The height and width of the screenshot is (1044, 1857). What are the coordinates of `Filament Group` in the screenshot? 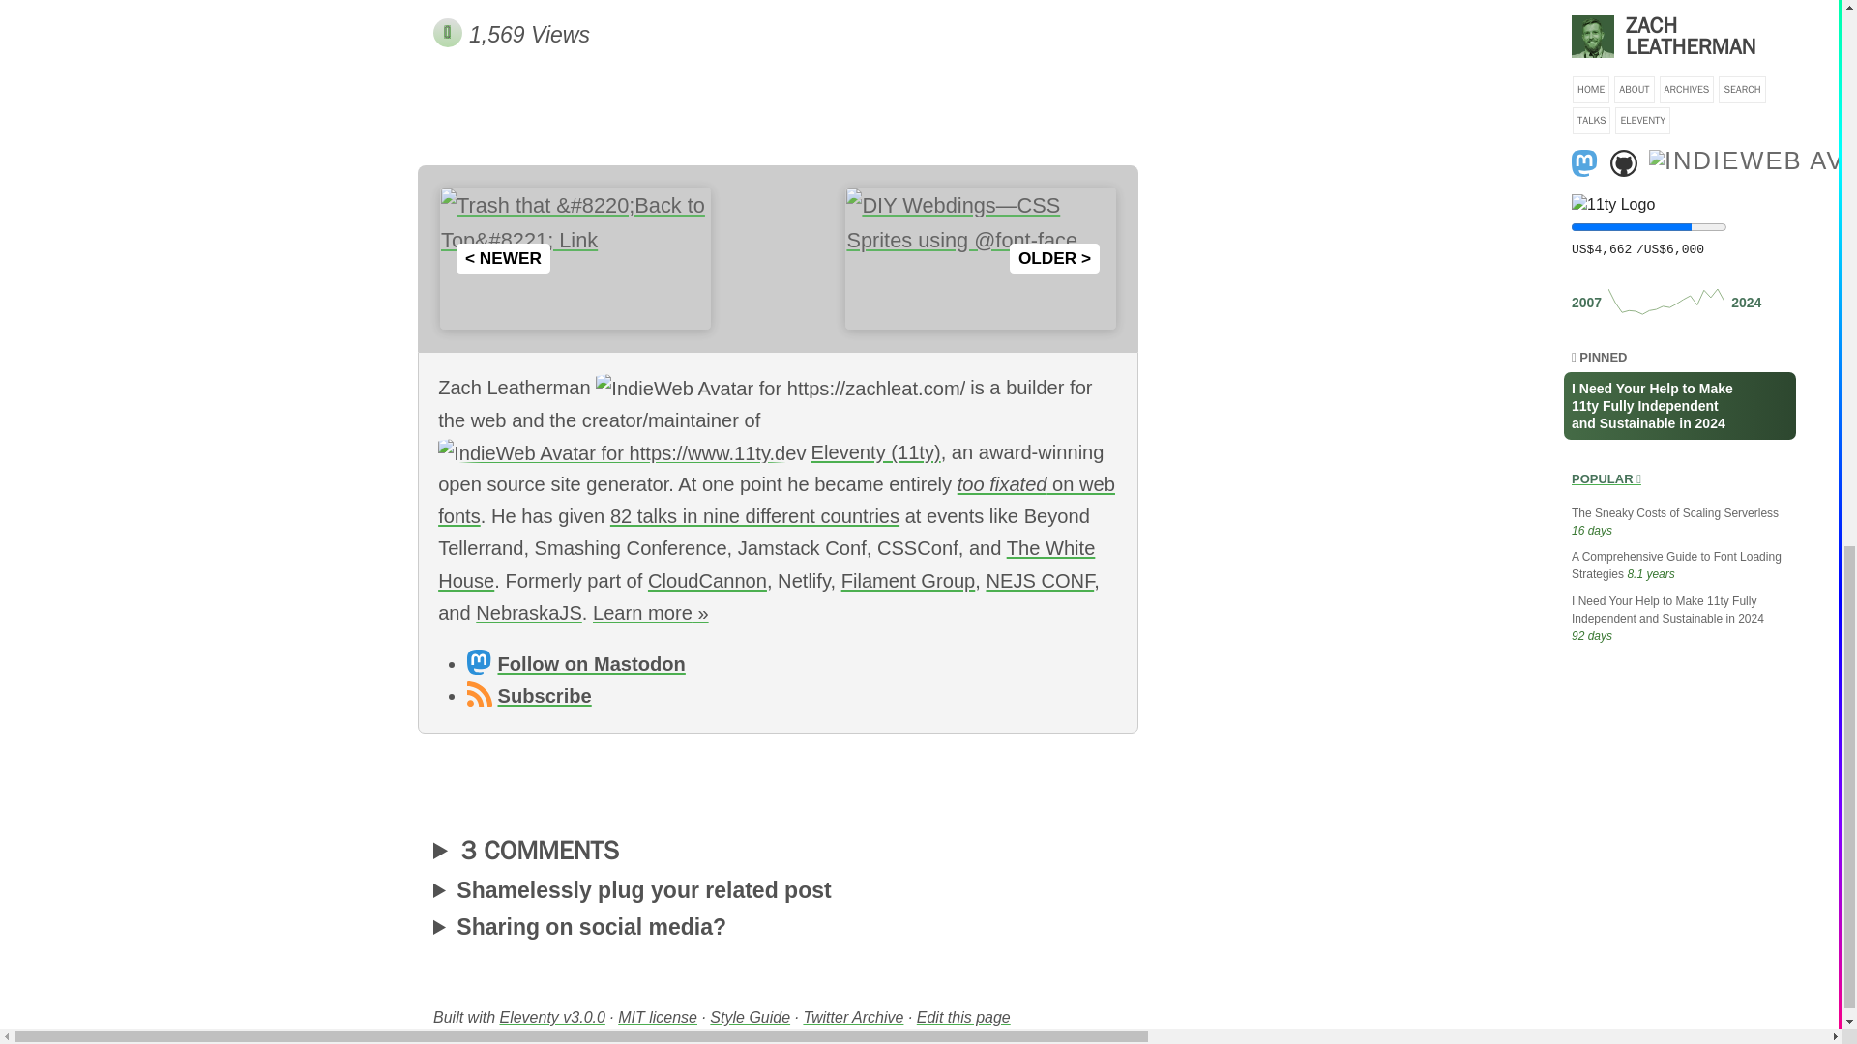 It's located at (908, 580).